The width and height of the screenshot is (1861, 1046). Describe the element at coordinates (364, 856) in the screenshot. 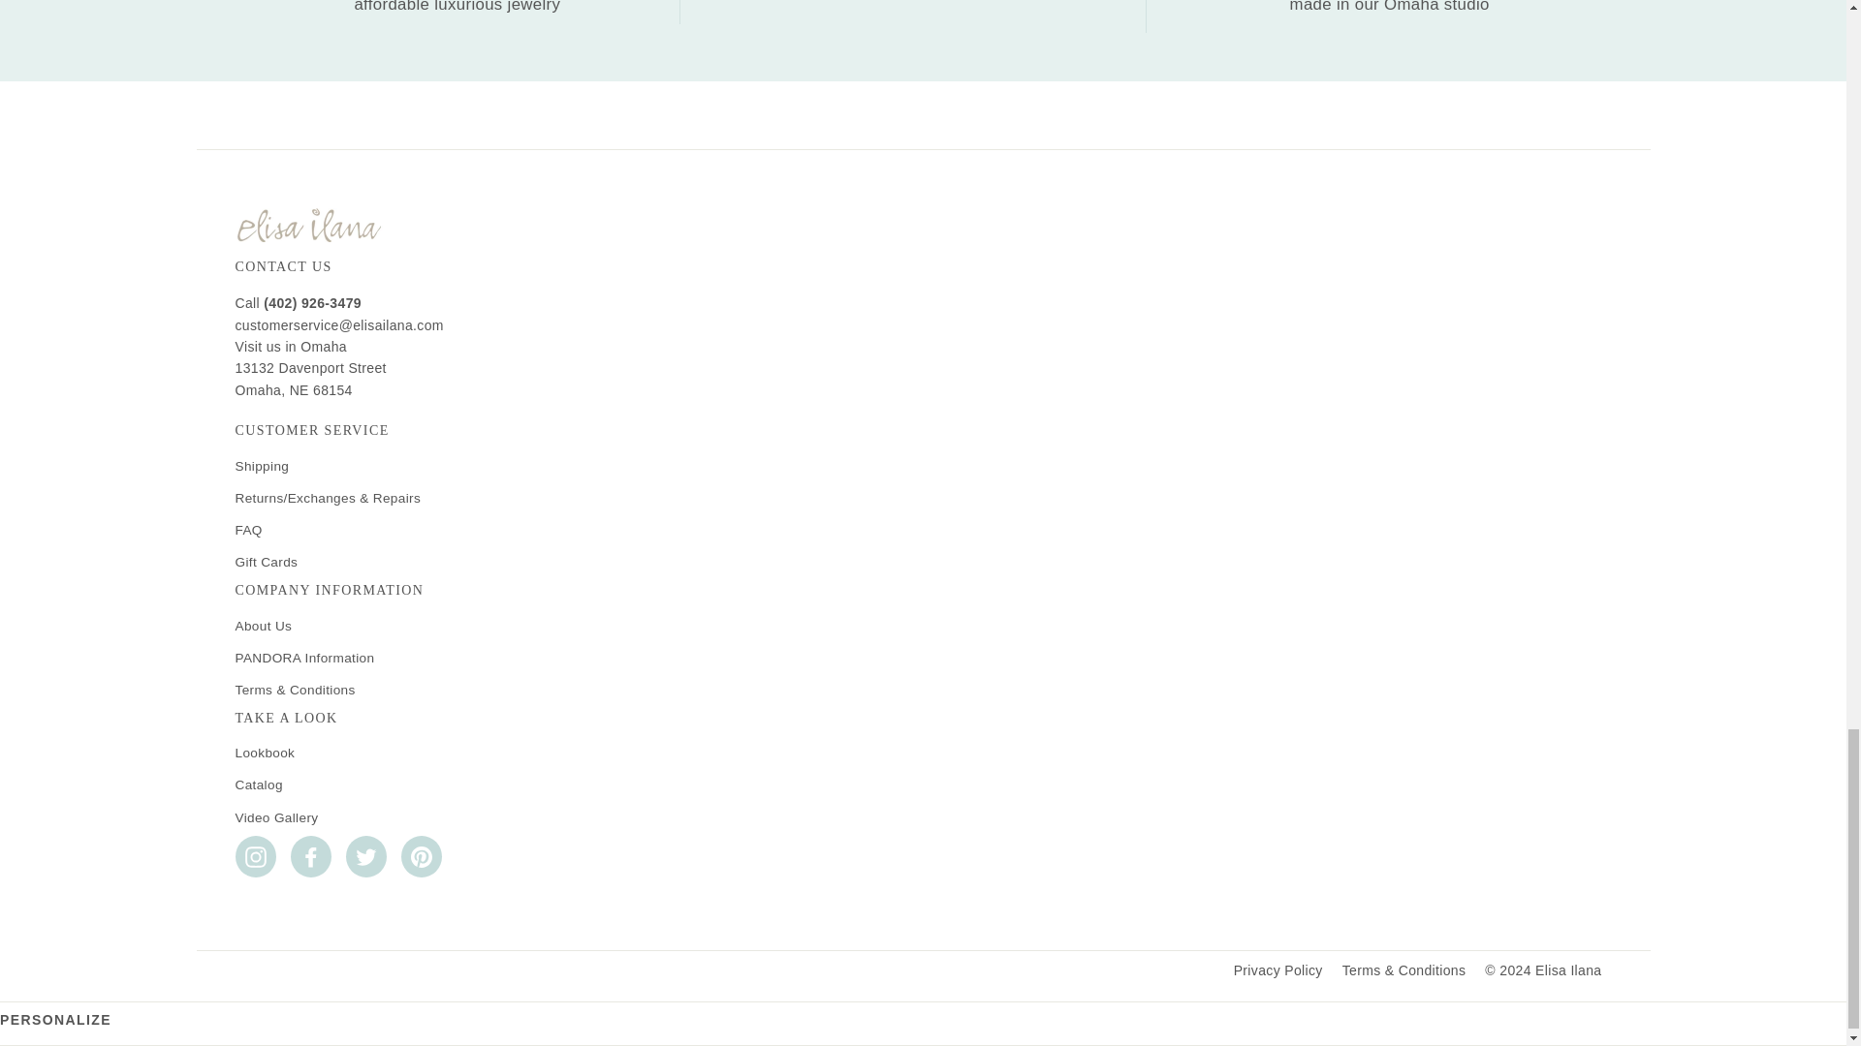

I see `Elisa Ilana on Twitter` at that location.